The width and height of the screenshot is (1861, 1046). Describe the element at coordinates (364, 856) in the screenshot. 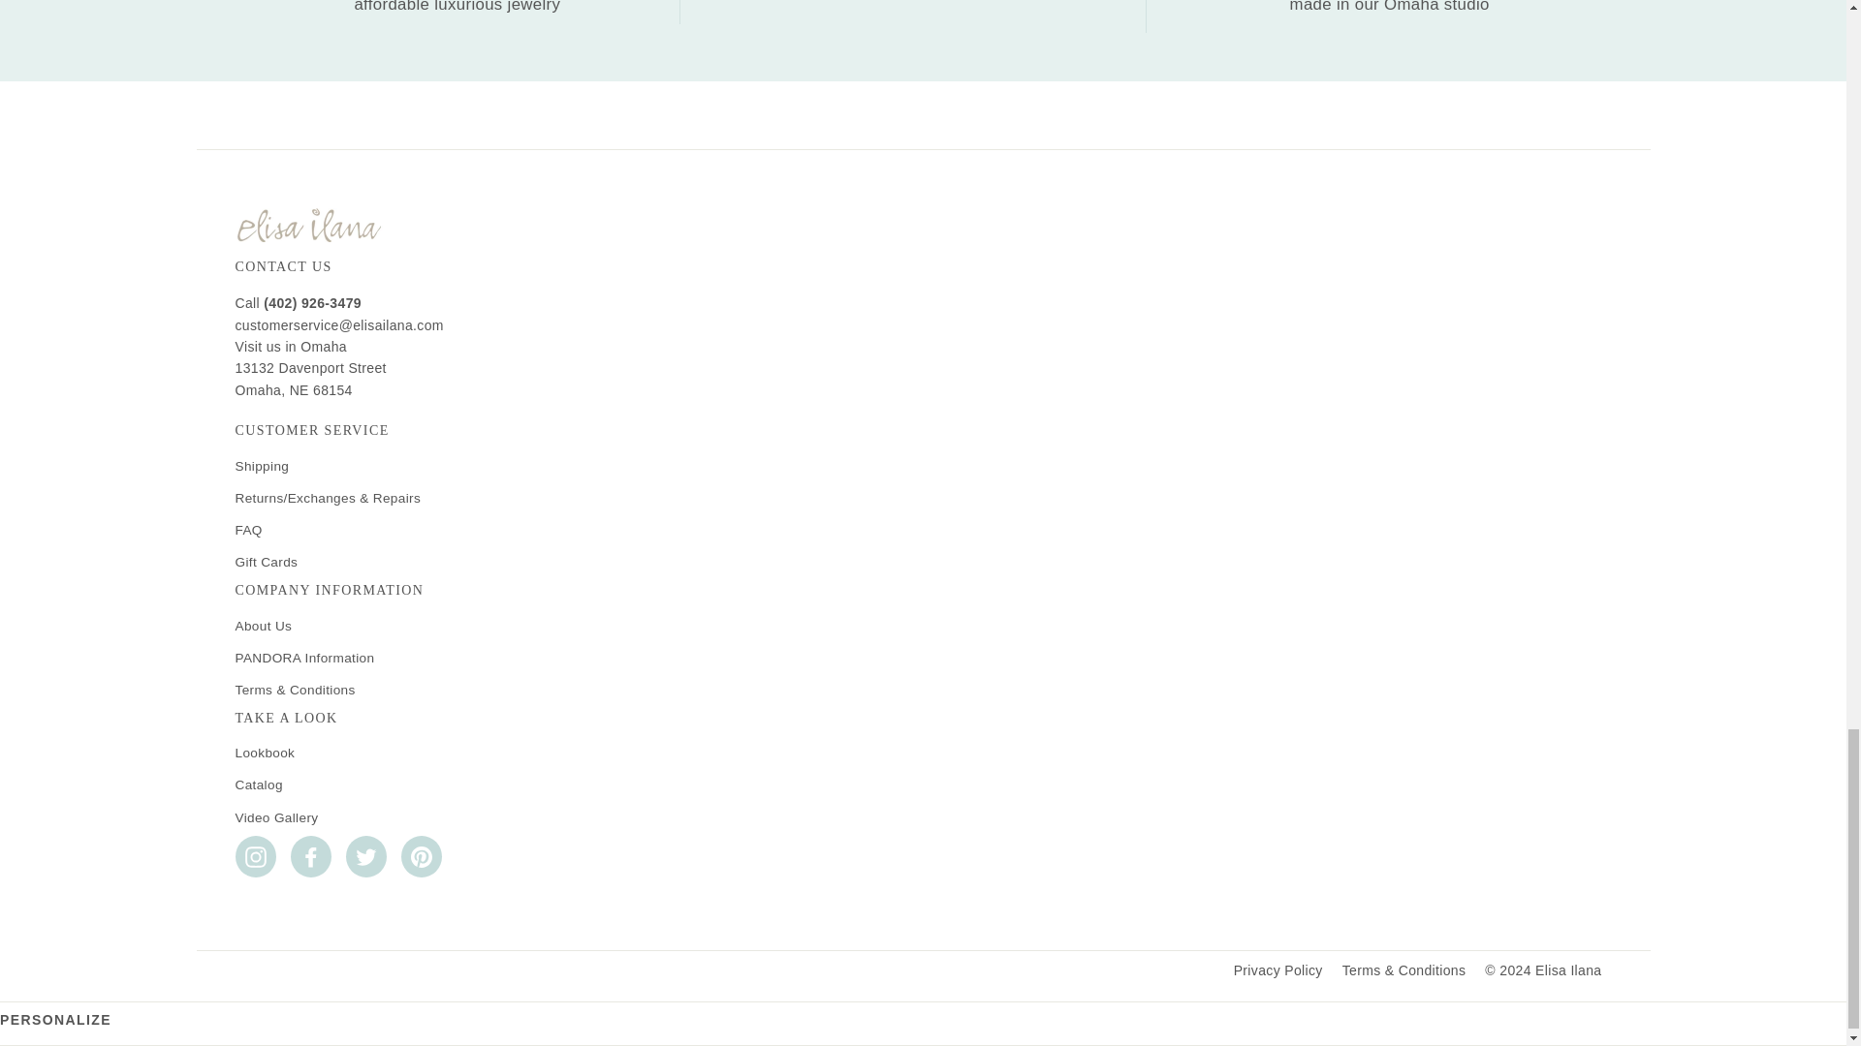

I see `Elisa Ilana on Twitter` at that location.